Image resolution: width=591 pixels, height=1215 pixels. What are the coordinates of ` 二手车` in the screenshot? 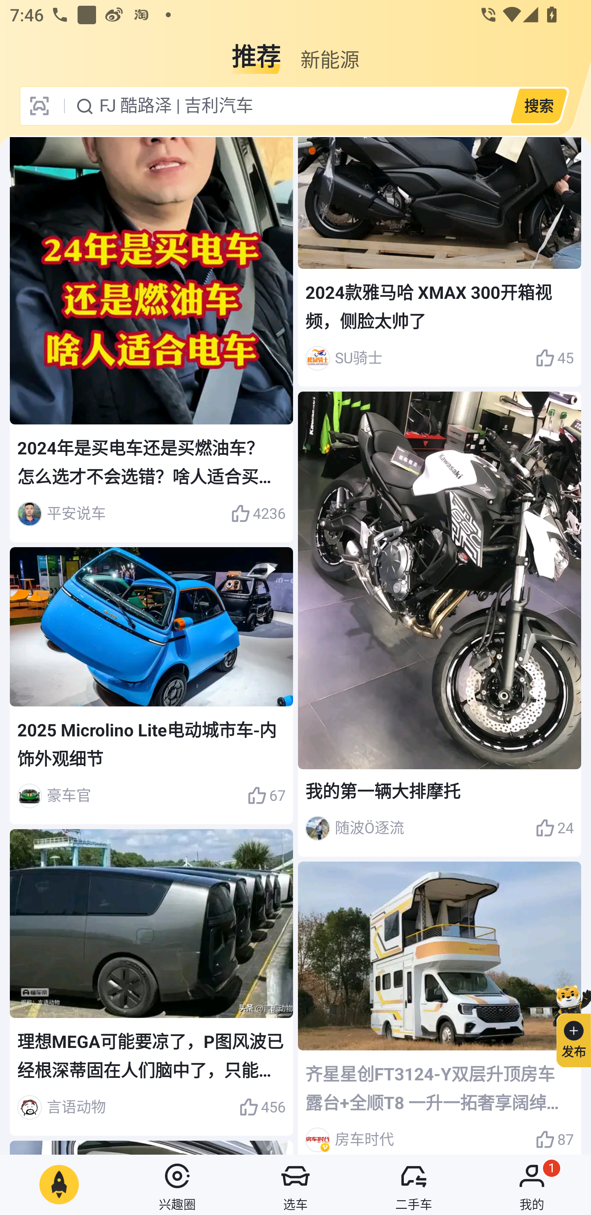 It's located at (414, 1185).